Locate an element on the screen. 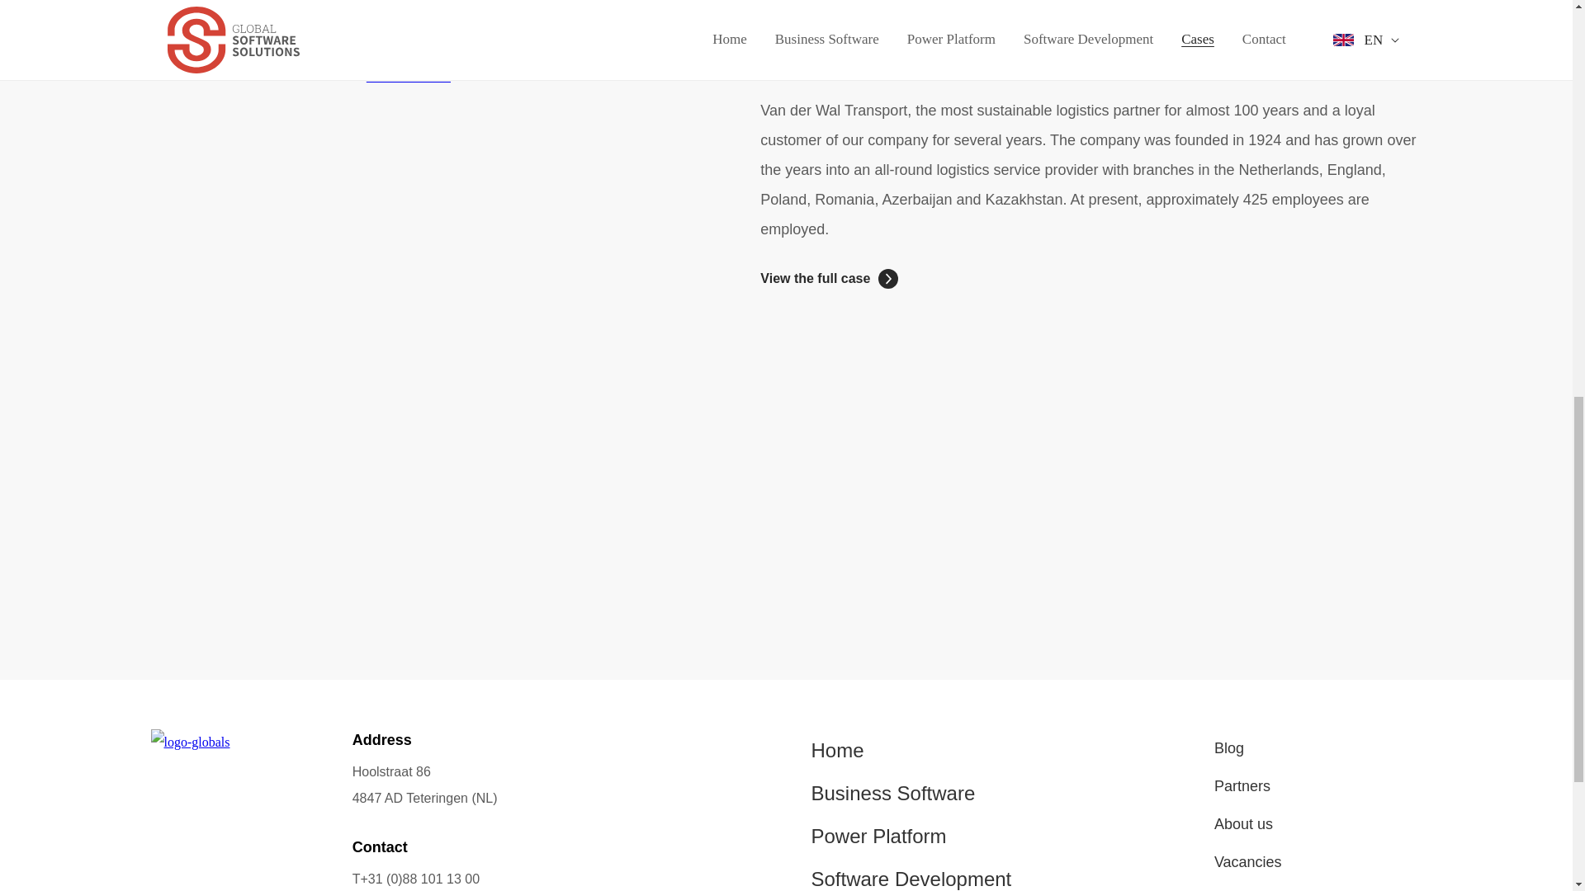 This screenshot has width=1585, height=891. Vacancies is located at coordinates (1248, 861).